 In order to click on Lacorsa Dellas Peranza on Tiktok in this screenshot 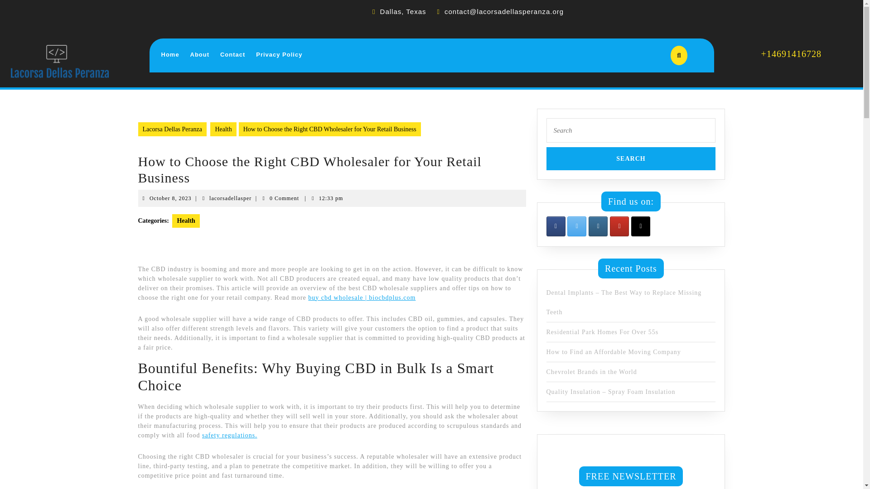, I will do `click(556, 226)`.